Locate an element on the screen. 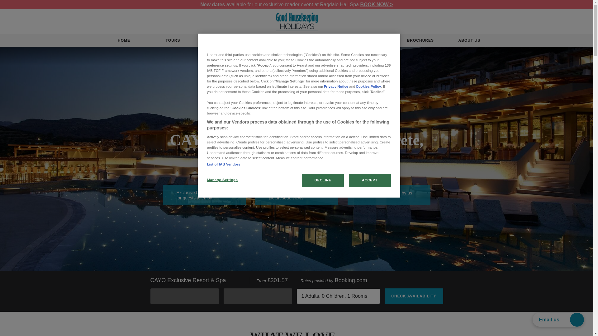 Image resolution: width=598 pixels, height=336 pixels. TRAVEL INSPIRATION is located at coordinates (370, 40).